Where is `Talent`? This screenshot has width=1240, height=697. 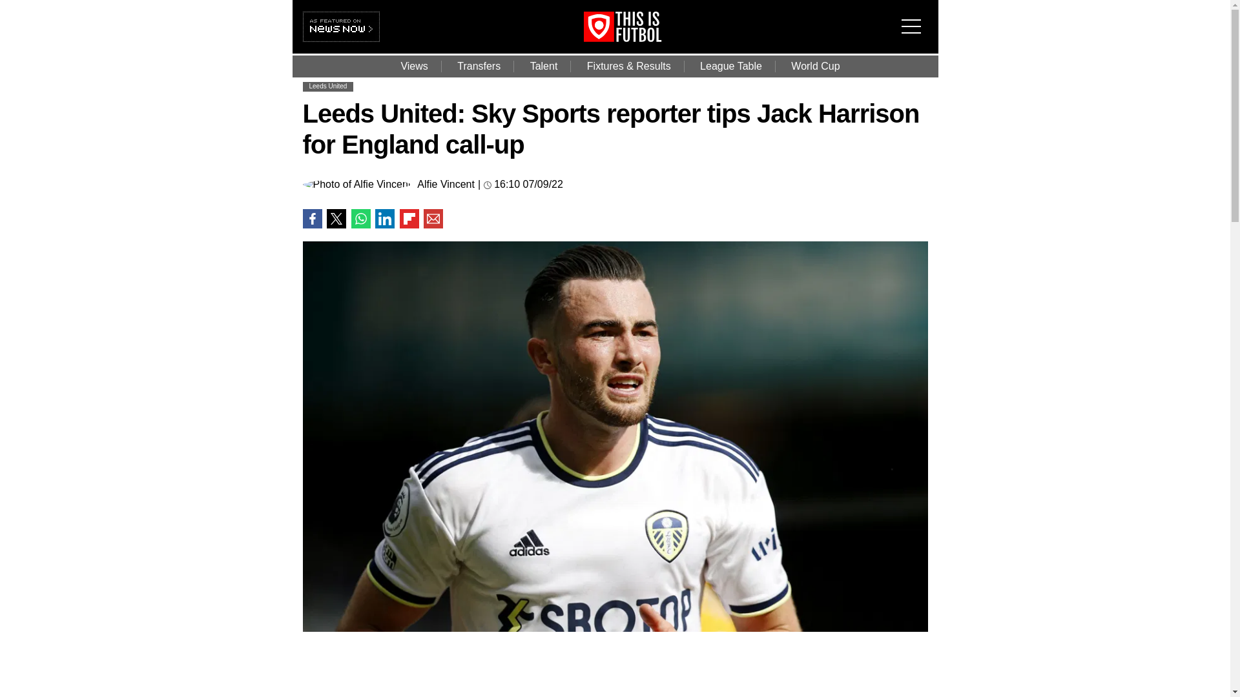 Talent is located at coordinates (544, 66).